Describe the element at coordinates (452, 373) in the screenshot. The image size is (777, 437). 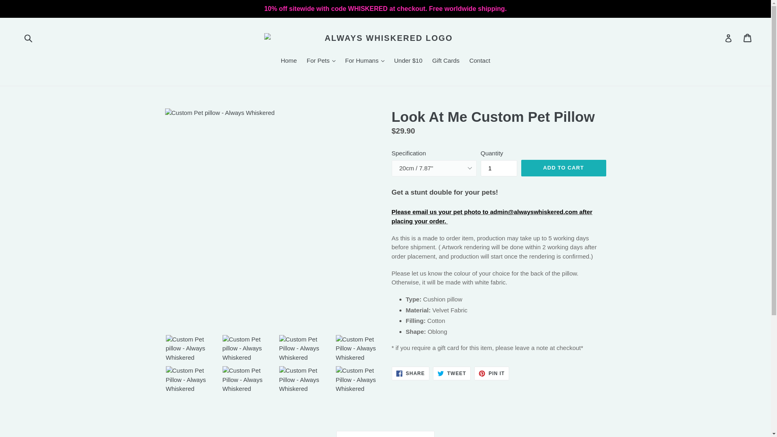
I see `Tweet on Twitter` at that location.